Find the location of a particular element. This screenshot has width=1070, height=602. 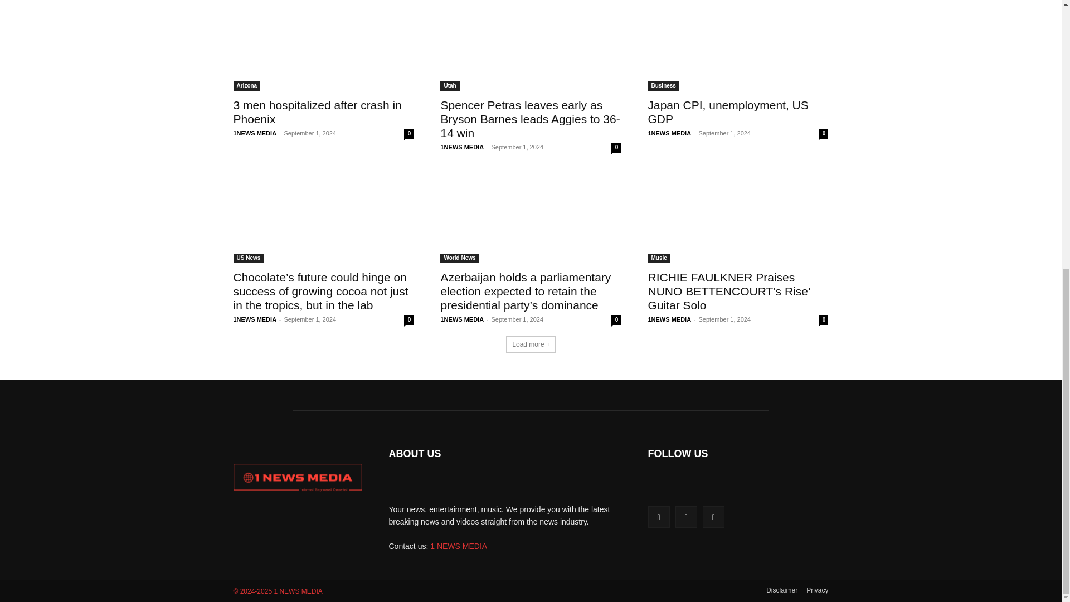

Business is located at coordinates (663, 86).